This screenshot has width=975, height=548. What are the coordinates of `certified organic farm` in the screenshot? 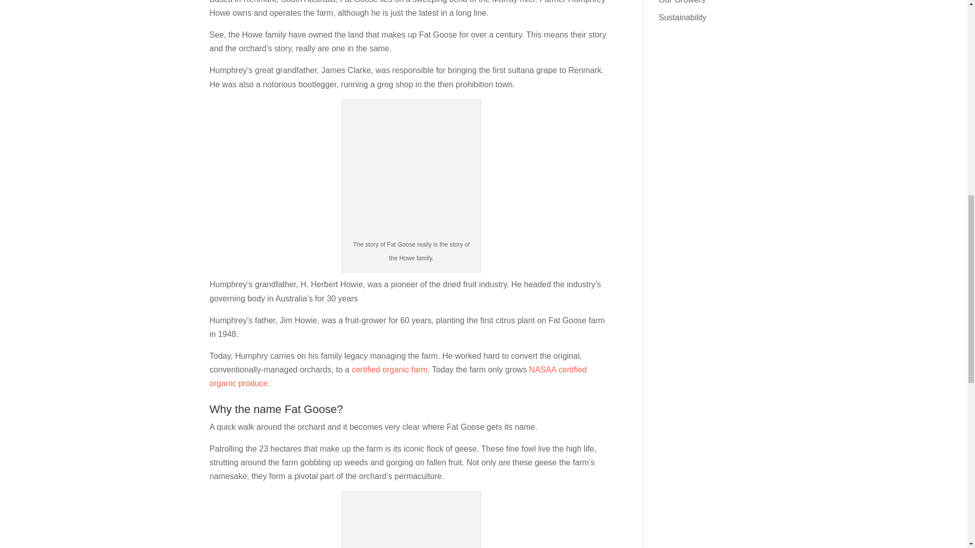 It's located at (390, 369).